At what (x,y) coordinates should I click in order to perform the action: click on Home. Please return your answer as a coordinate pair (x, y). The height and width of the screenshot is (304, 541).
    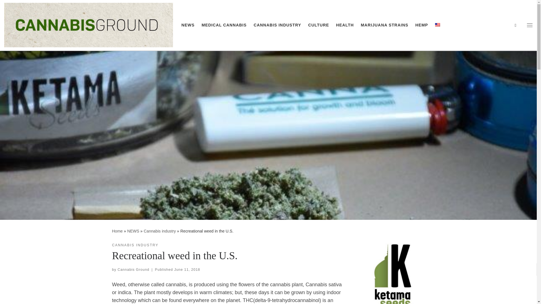
    Looking at the image, I should click on (117, 231).